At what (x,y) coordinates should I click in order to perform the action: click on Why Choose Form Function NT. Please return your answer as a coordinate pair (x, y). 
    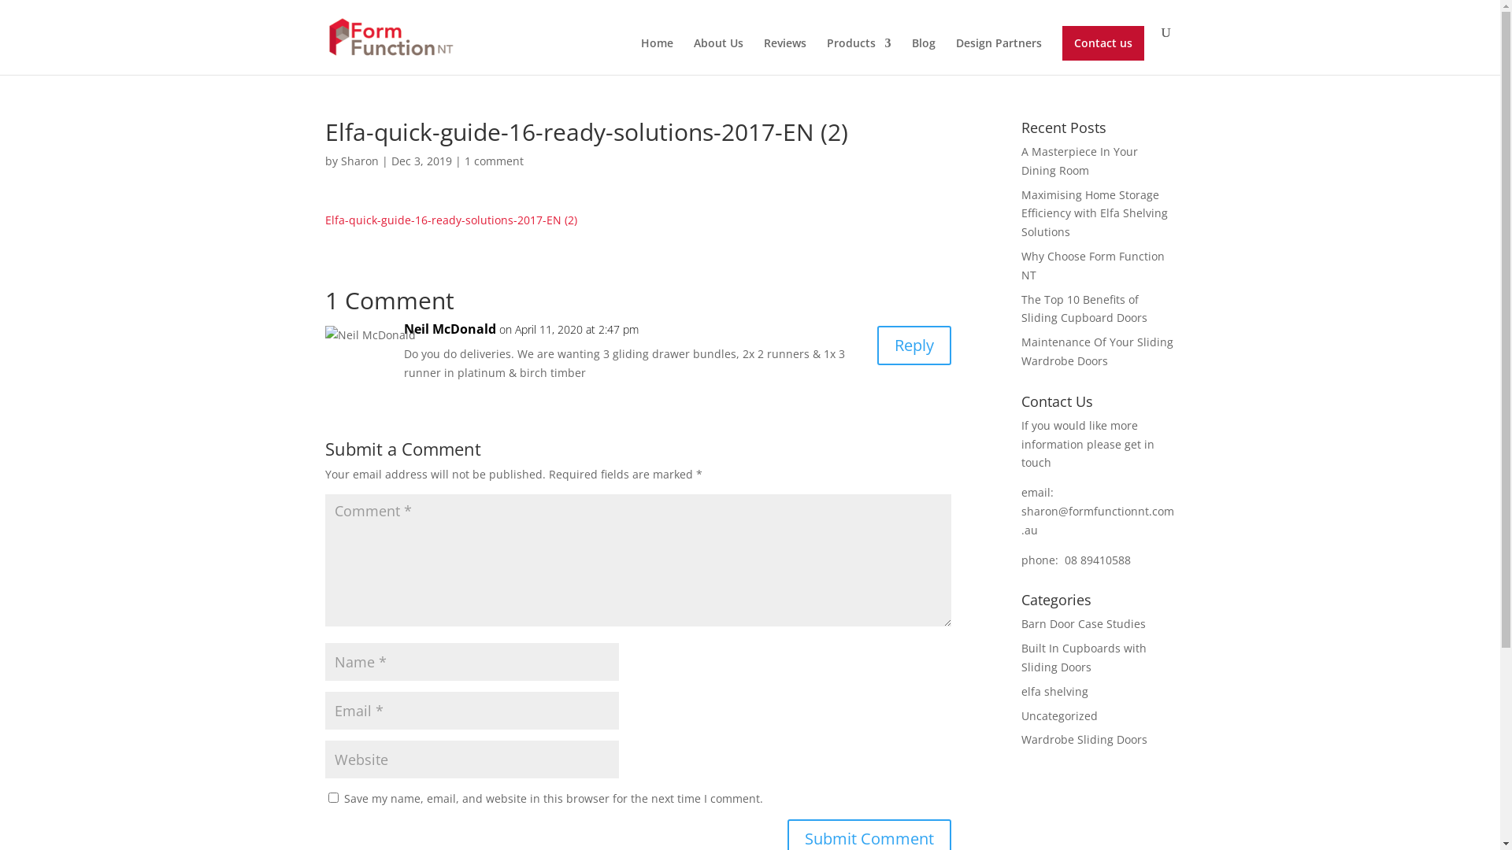
    Looking at the image, I should click on (1093, 266).